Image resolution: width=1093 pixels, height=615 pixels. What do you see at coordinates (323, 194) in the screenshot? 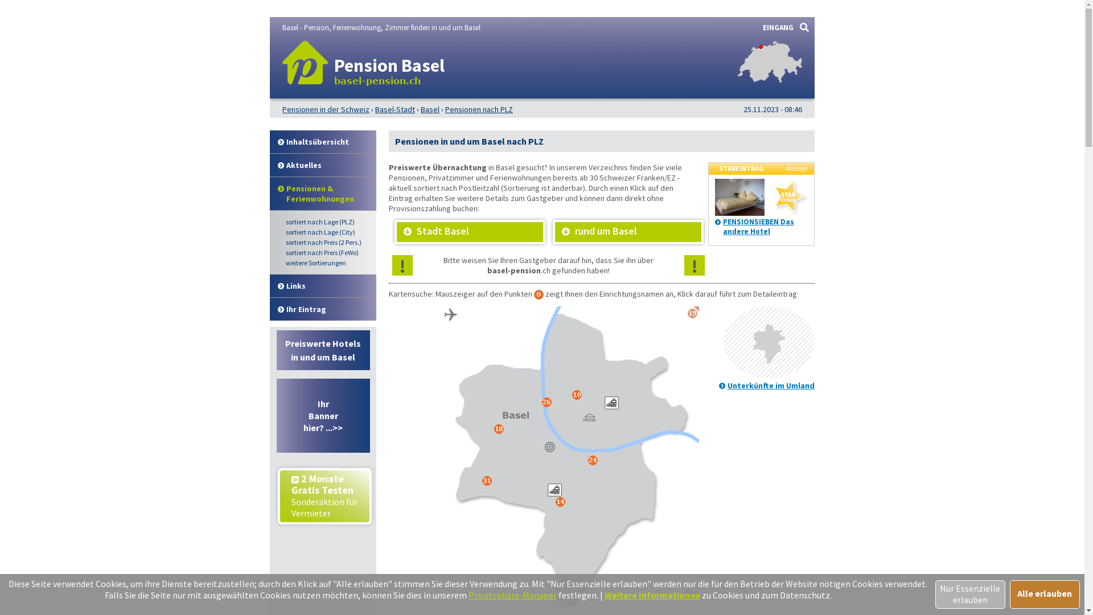
I see `Pensionen &
Ferienwohnungen` at bounding box center [323, 194].